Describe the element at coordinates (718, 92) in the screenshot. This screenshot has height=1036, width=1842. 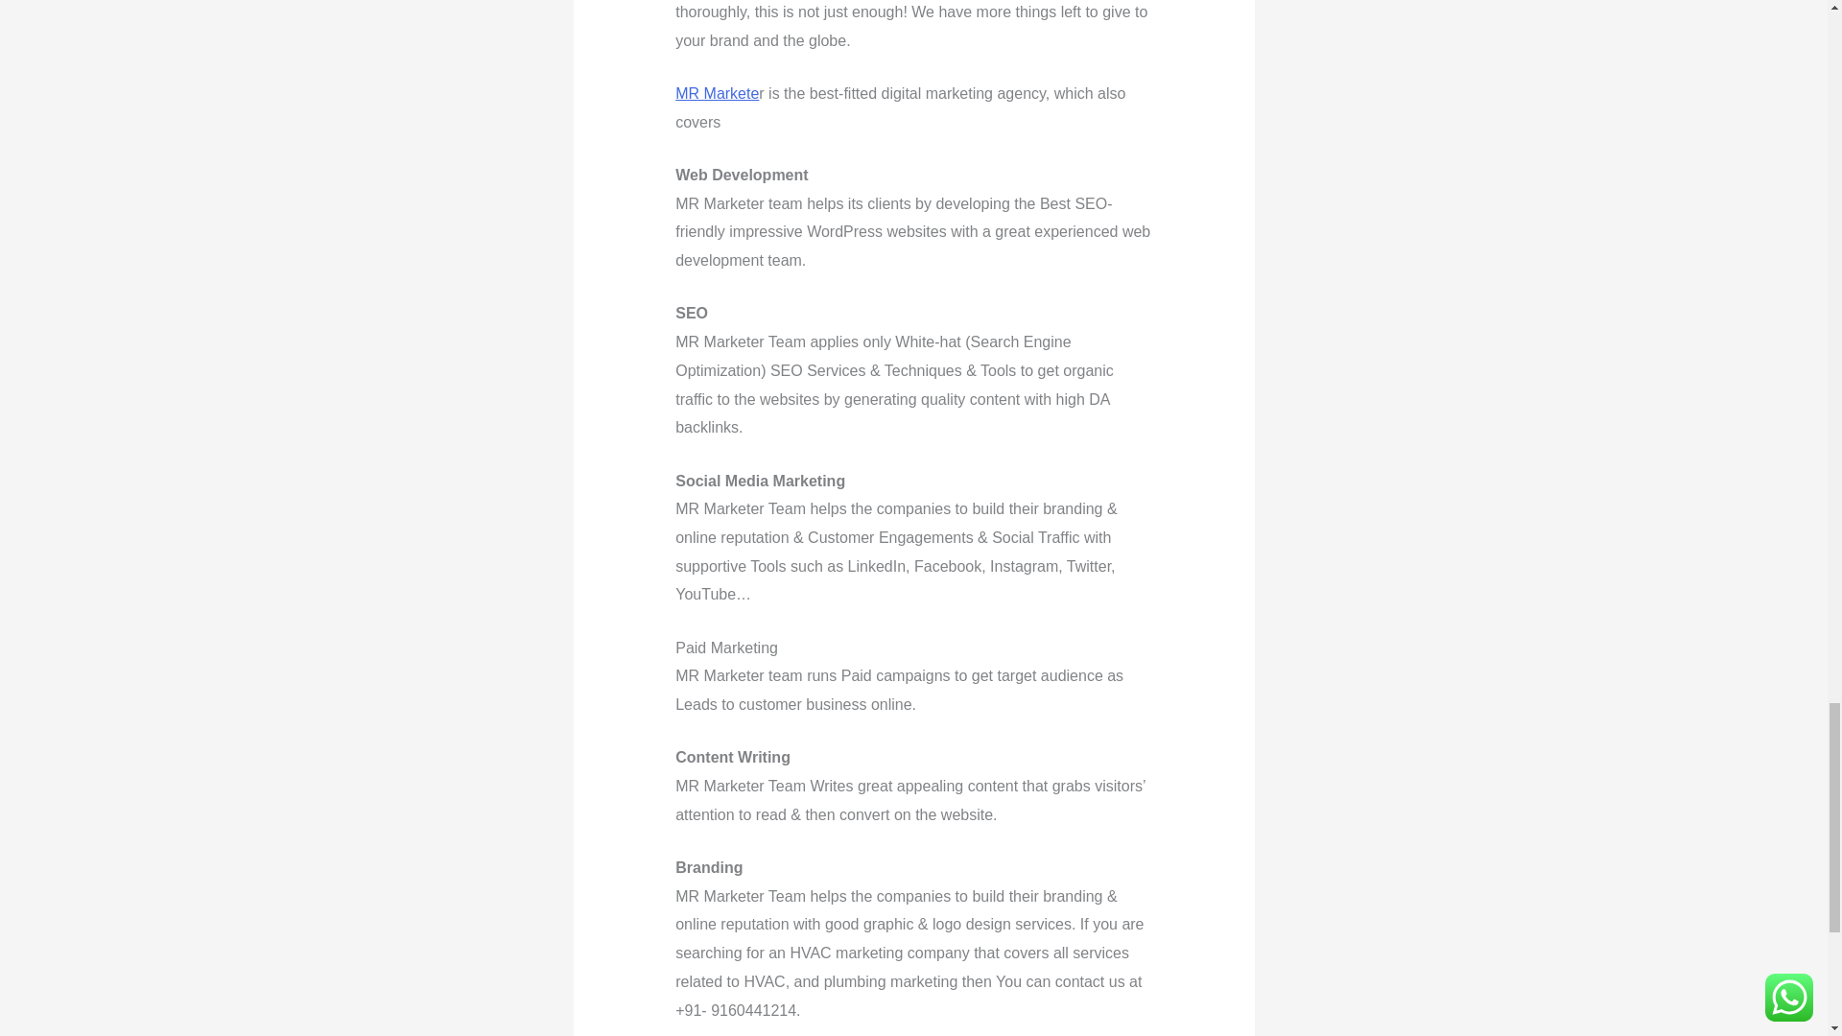
I see `MR Markete` at that location.